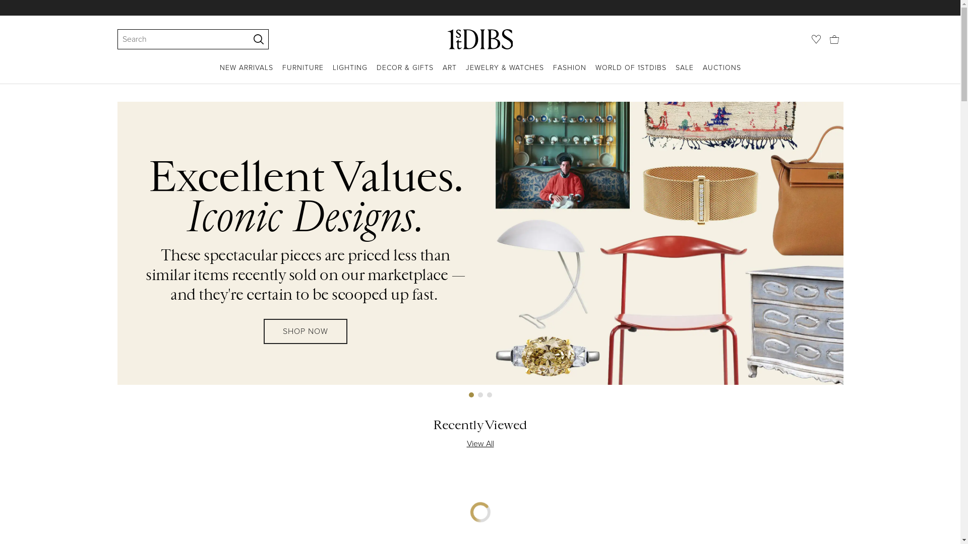  What do you see at coordinates (450, 74) in the screenshot?
I see `ART` at bounding box center [450, 74].